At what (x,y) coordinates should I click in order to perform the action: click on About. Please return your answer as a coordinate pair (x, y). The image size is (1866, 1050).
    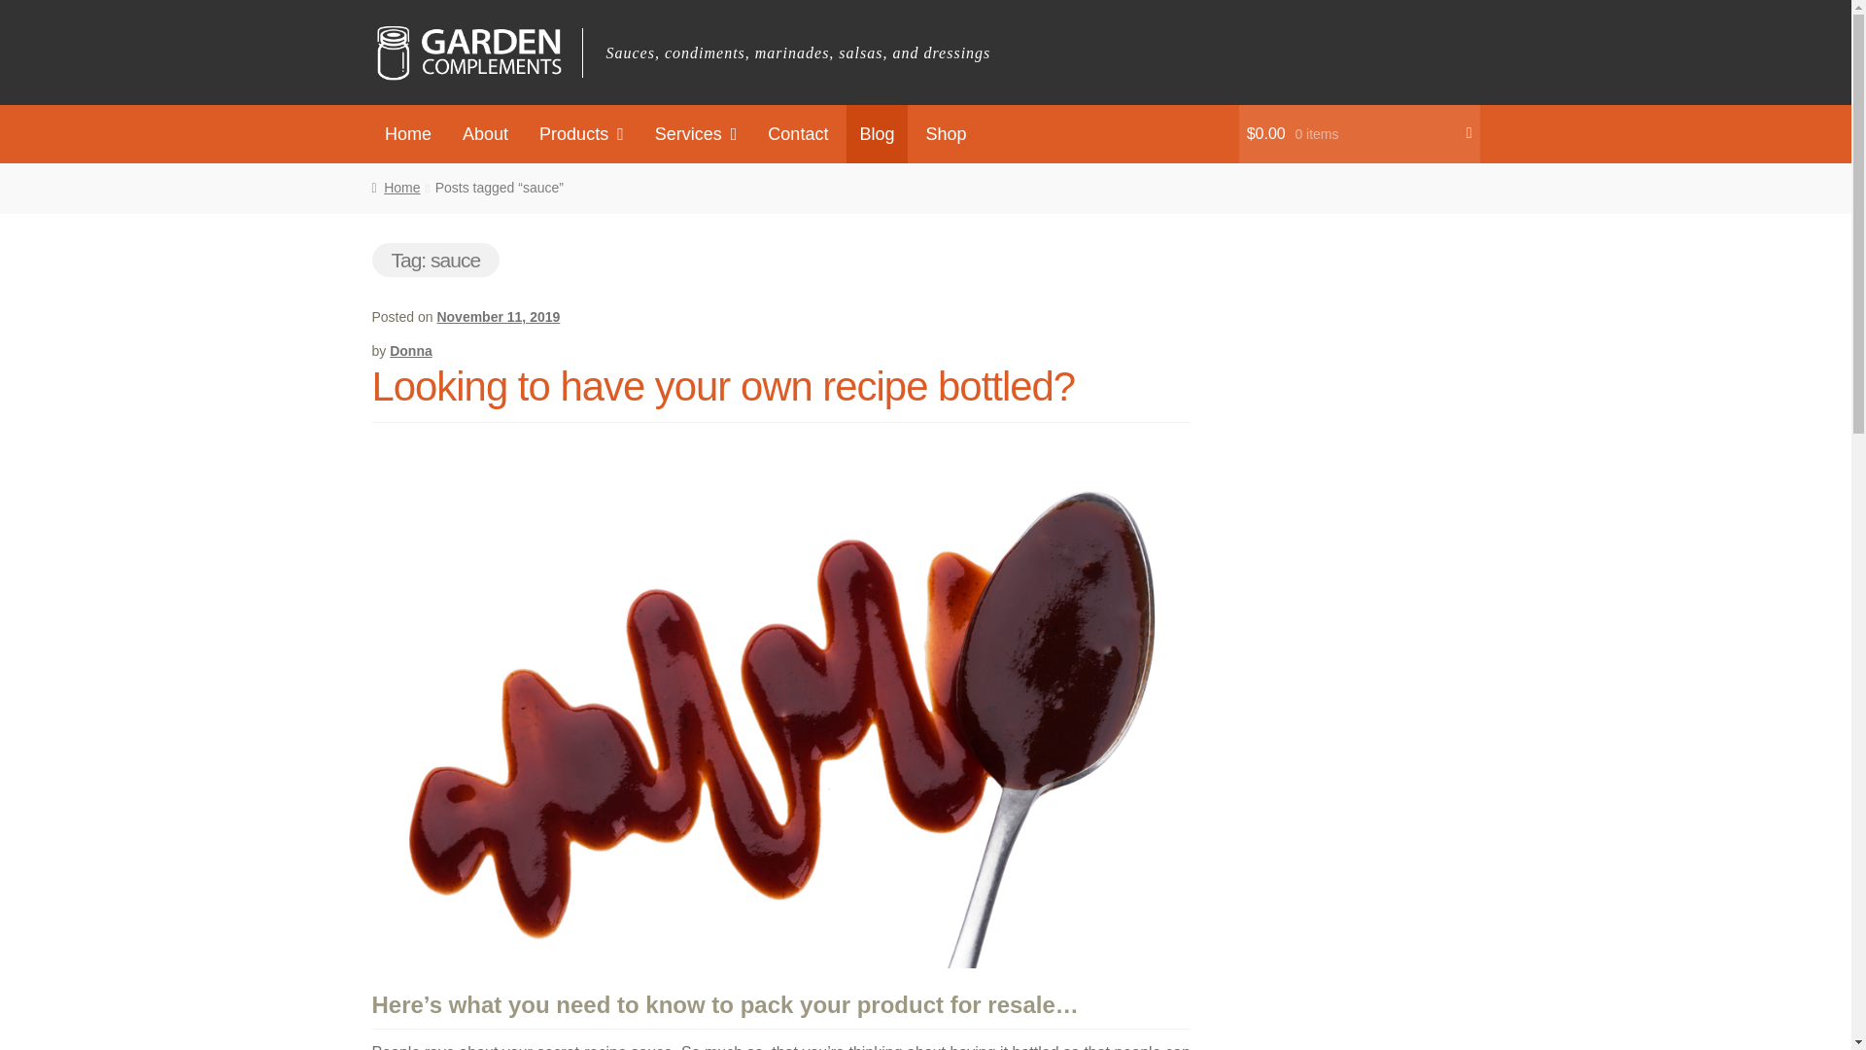
    Looking at the image, I should click on (486, 134).